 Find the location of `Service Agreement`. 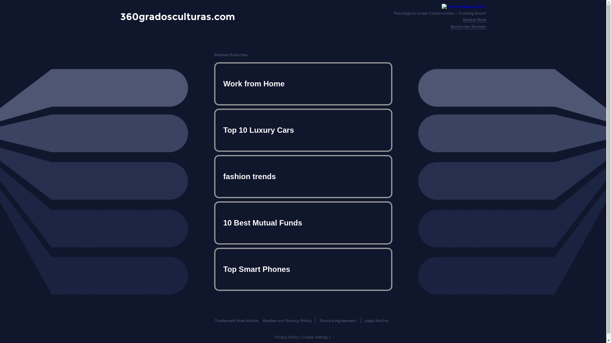

Service Agreement is located at coordinates (338, 321).